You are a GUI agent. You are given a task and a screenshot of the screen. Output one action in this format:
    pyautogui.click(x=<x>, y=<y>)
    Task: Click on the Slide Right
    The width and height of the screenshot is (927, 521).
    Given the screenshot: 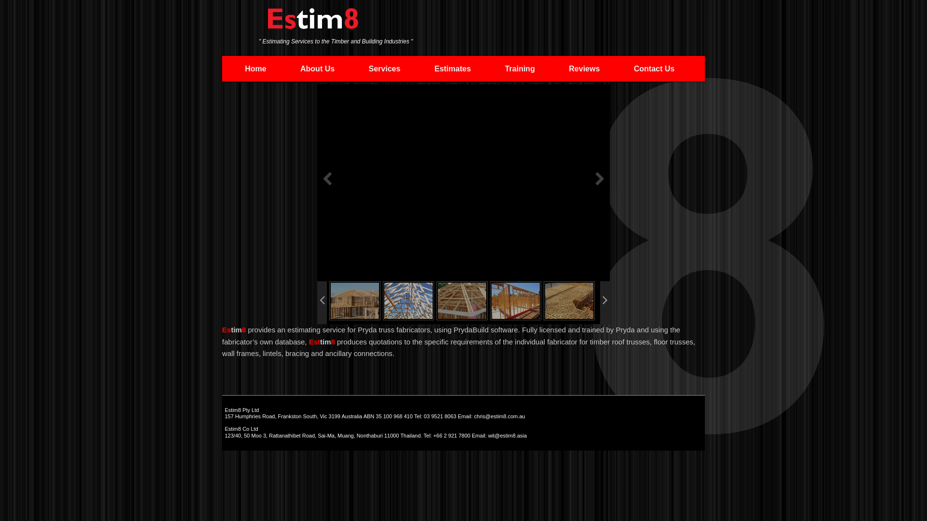 What is the action you would take?
    pyautogui.click(x=605, y=303)
    